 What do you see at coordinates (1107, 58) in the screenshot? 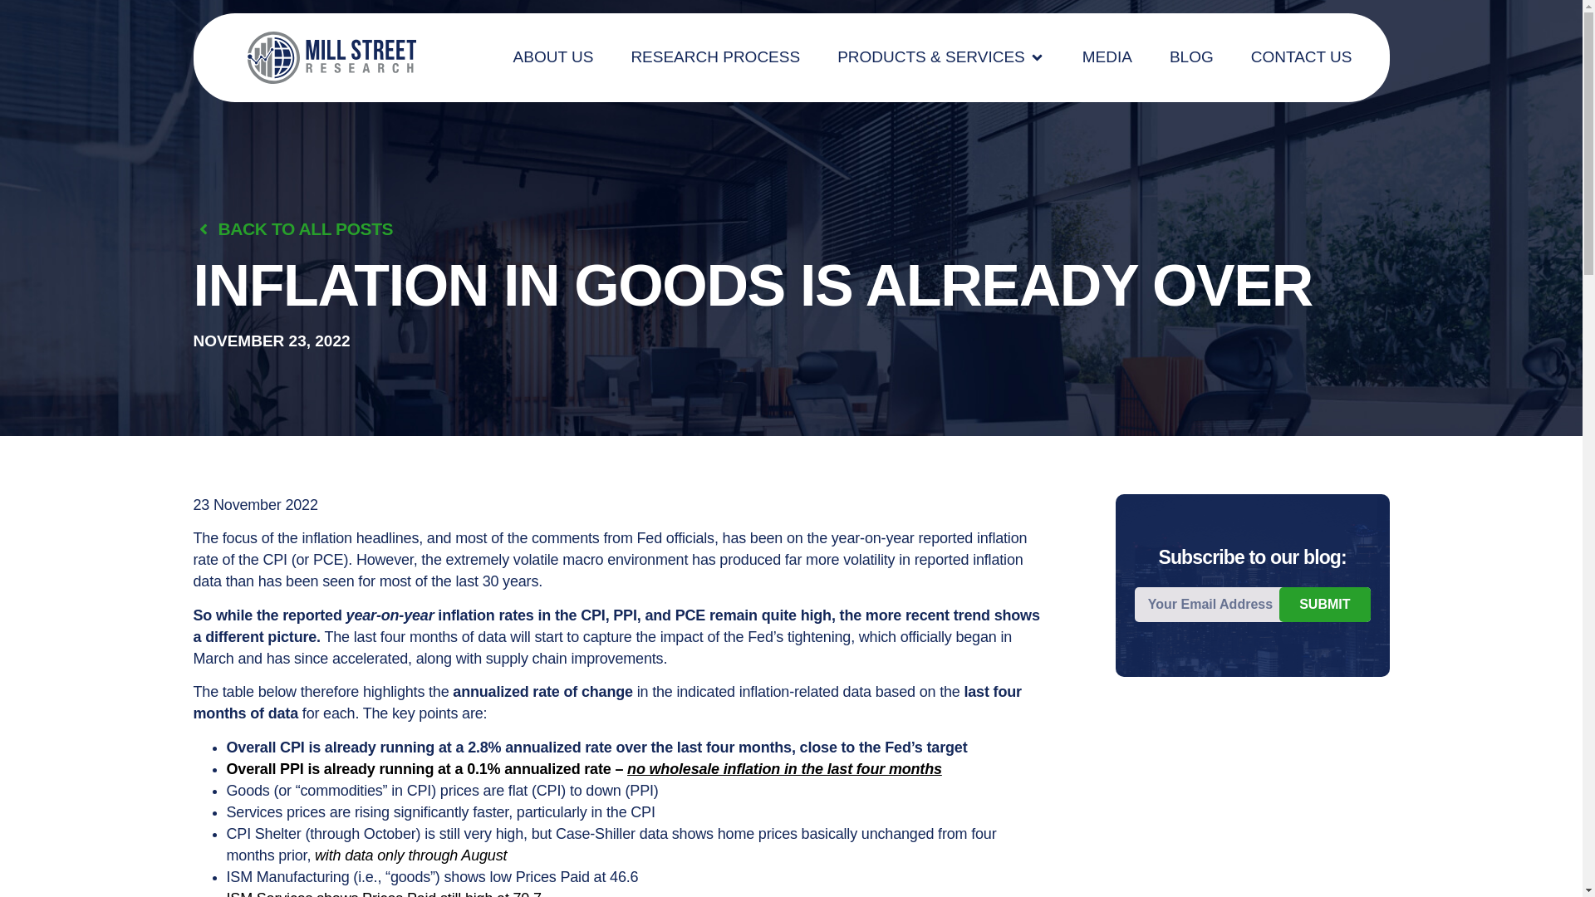
I see `MEDIA` at bounding box center [1107, 58].